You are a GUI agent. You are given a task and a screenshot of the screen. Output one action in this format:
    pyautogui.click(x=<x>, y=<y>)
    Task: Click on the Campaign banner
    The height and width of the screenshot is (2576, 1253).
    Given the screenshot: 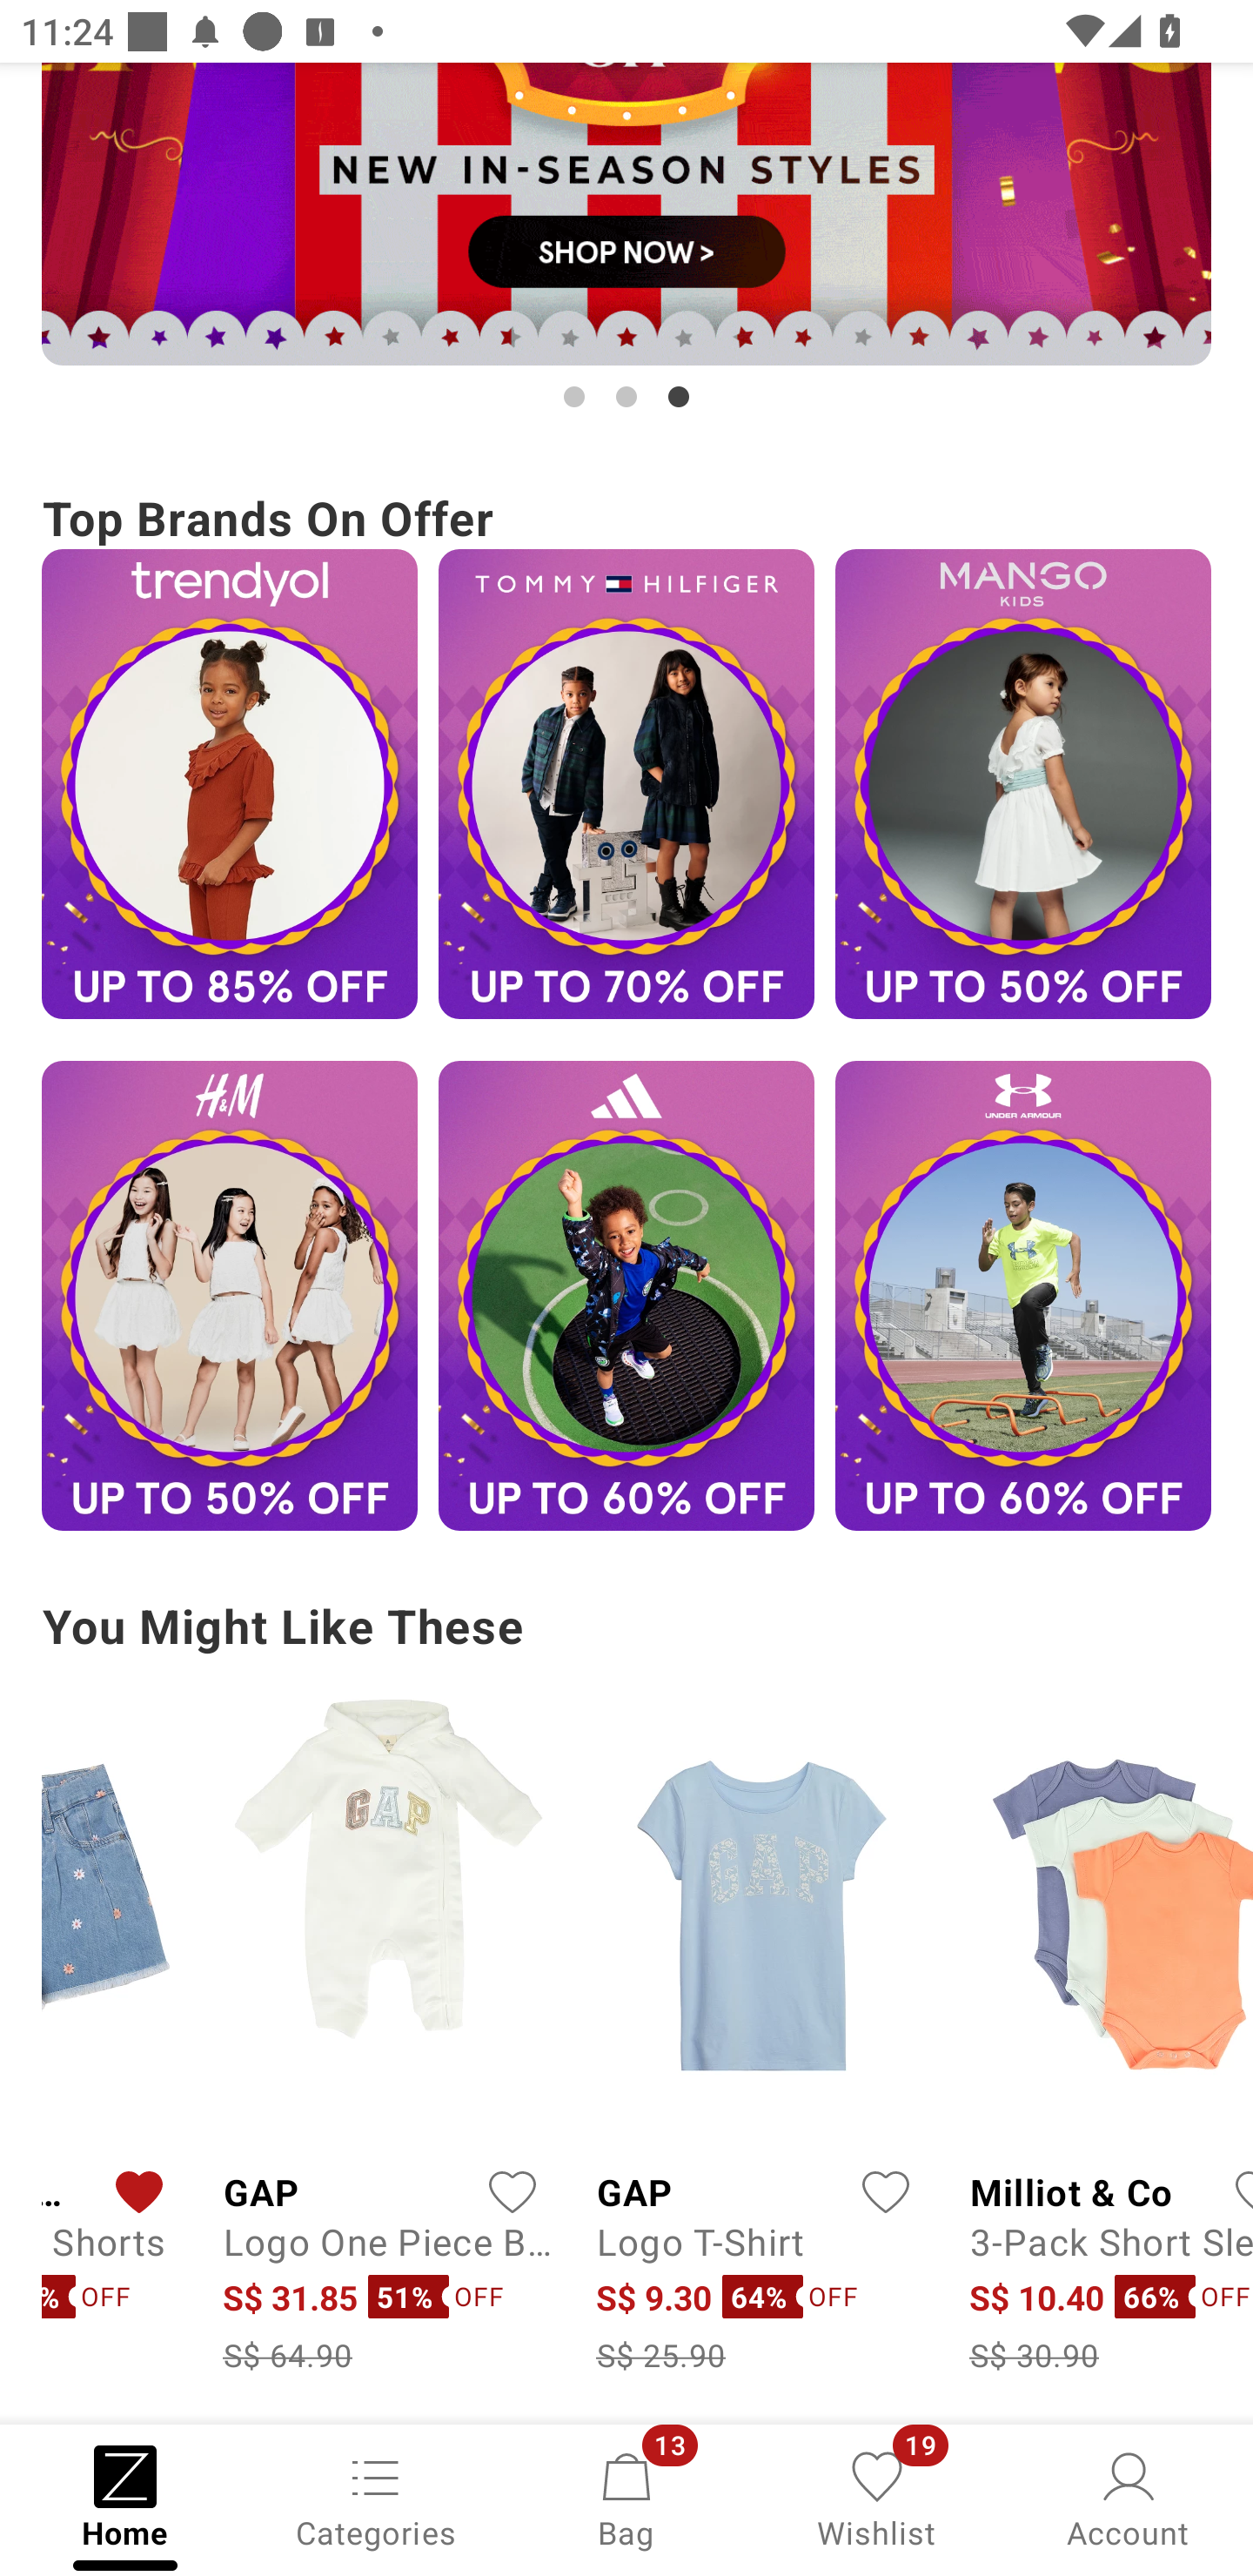 What is the action you would take?
    pyautogui.click(x=626, y=214)
    